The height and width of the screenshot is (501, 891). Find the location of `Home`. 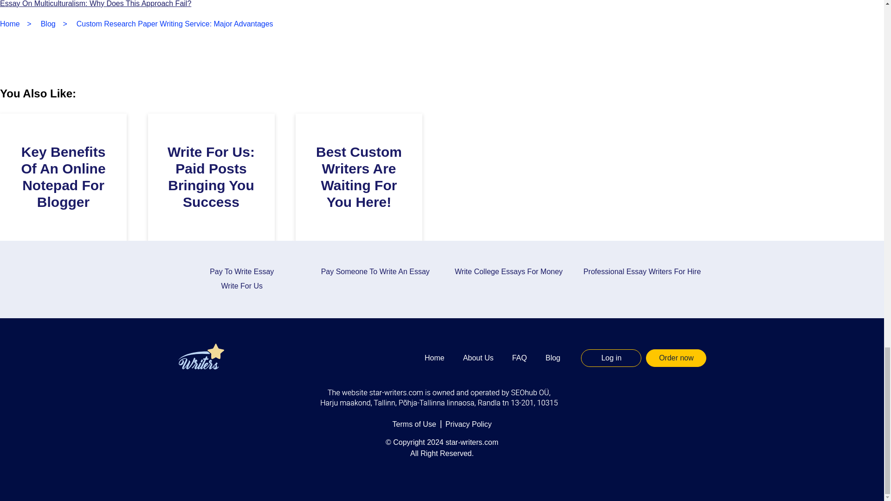

Home is located at coordinates (10, 24).